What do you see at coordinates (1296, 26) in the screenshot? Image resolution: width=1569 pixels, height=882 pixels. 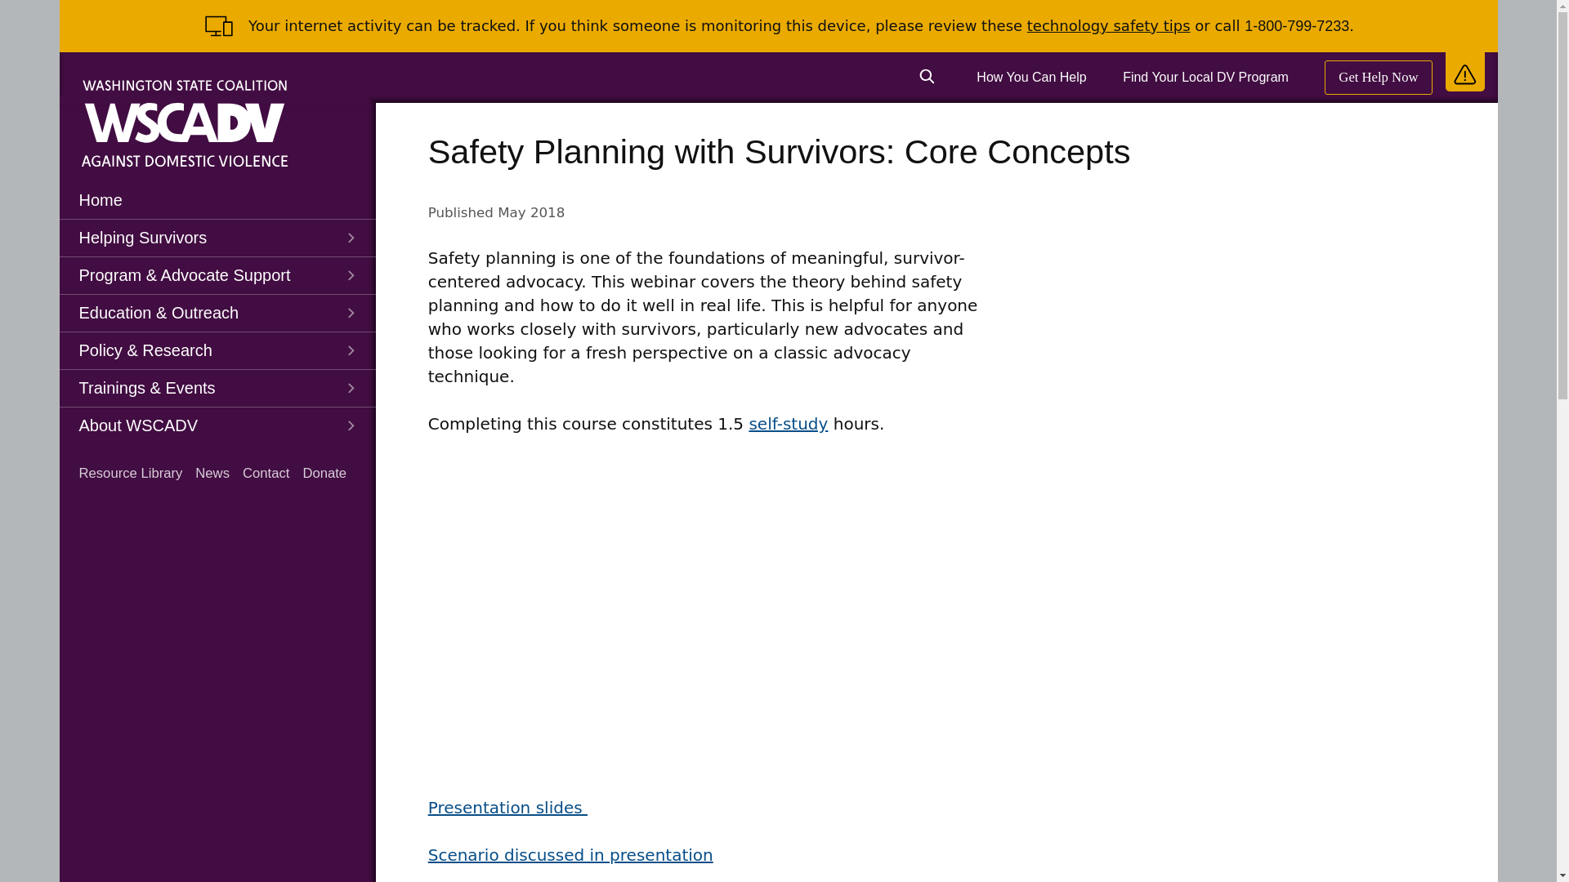 I see `1-800-799-7233` at bounding box center [1296, 26].